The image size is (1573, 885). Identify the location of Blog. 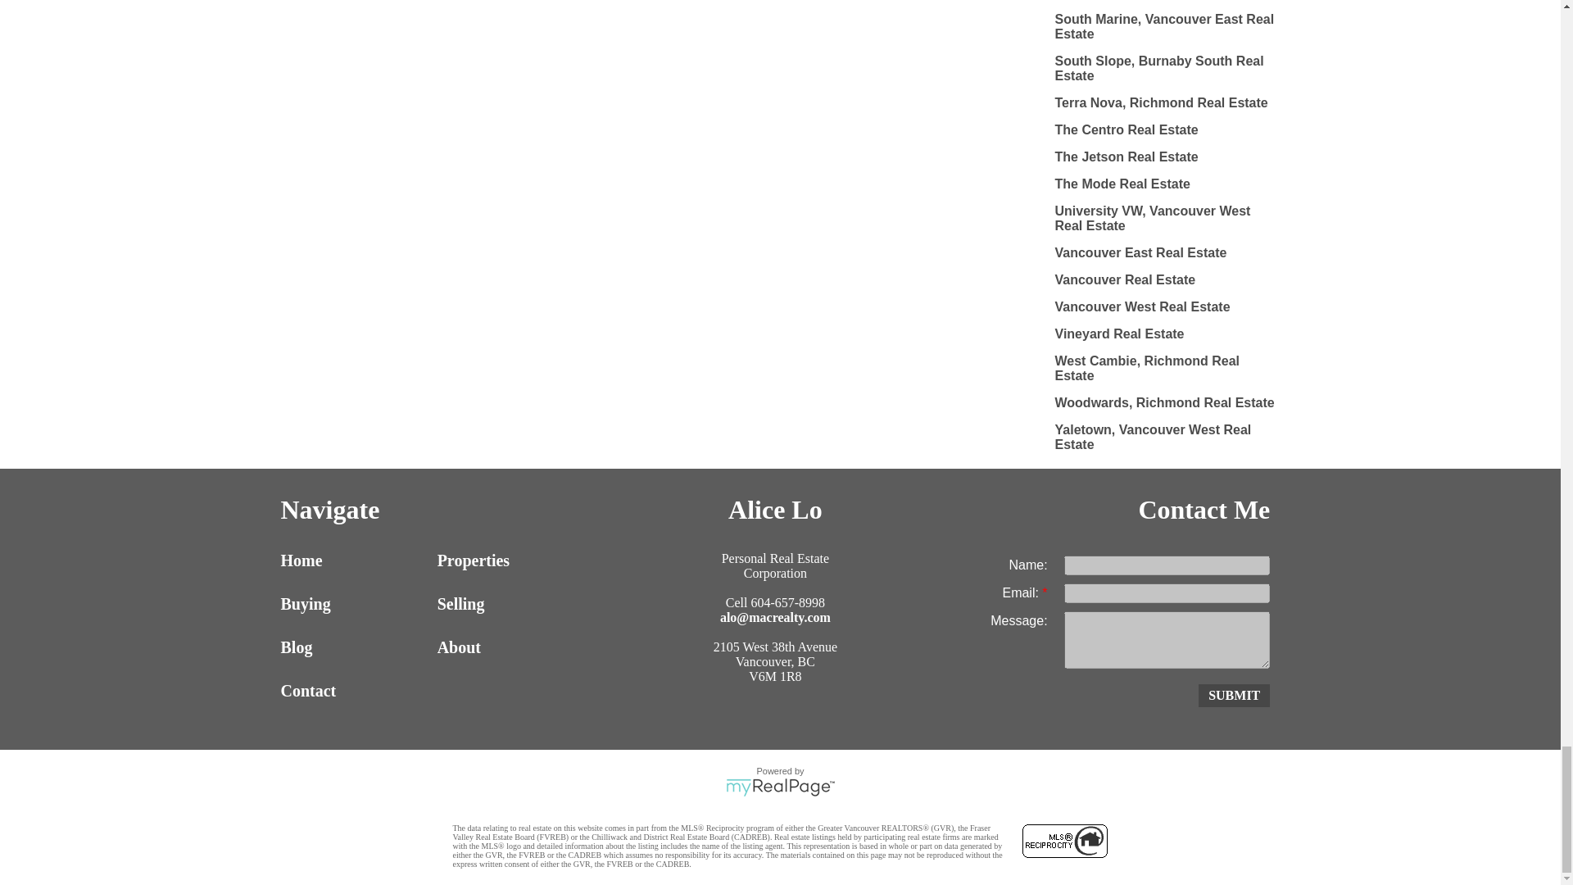
(354, 647).